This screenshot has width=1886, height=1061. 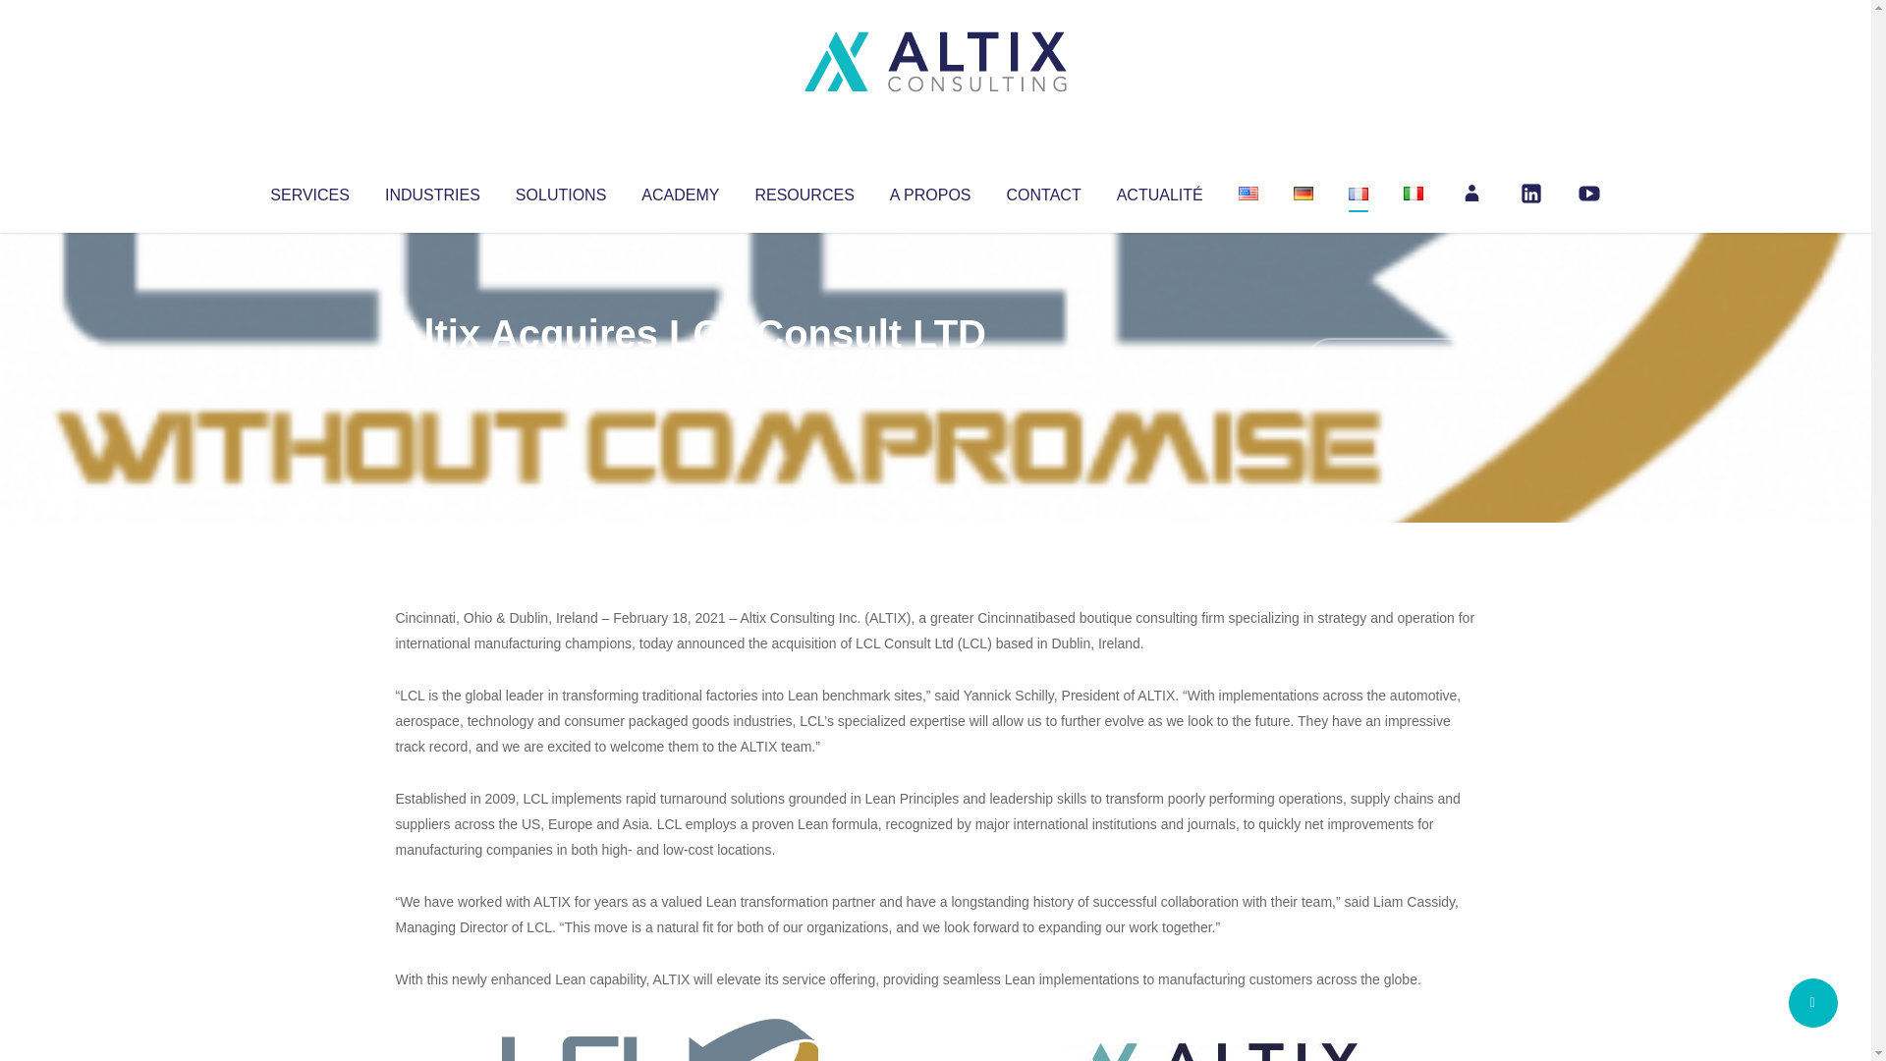 I want to click on RESOURCES, so click(x=804, y=191).